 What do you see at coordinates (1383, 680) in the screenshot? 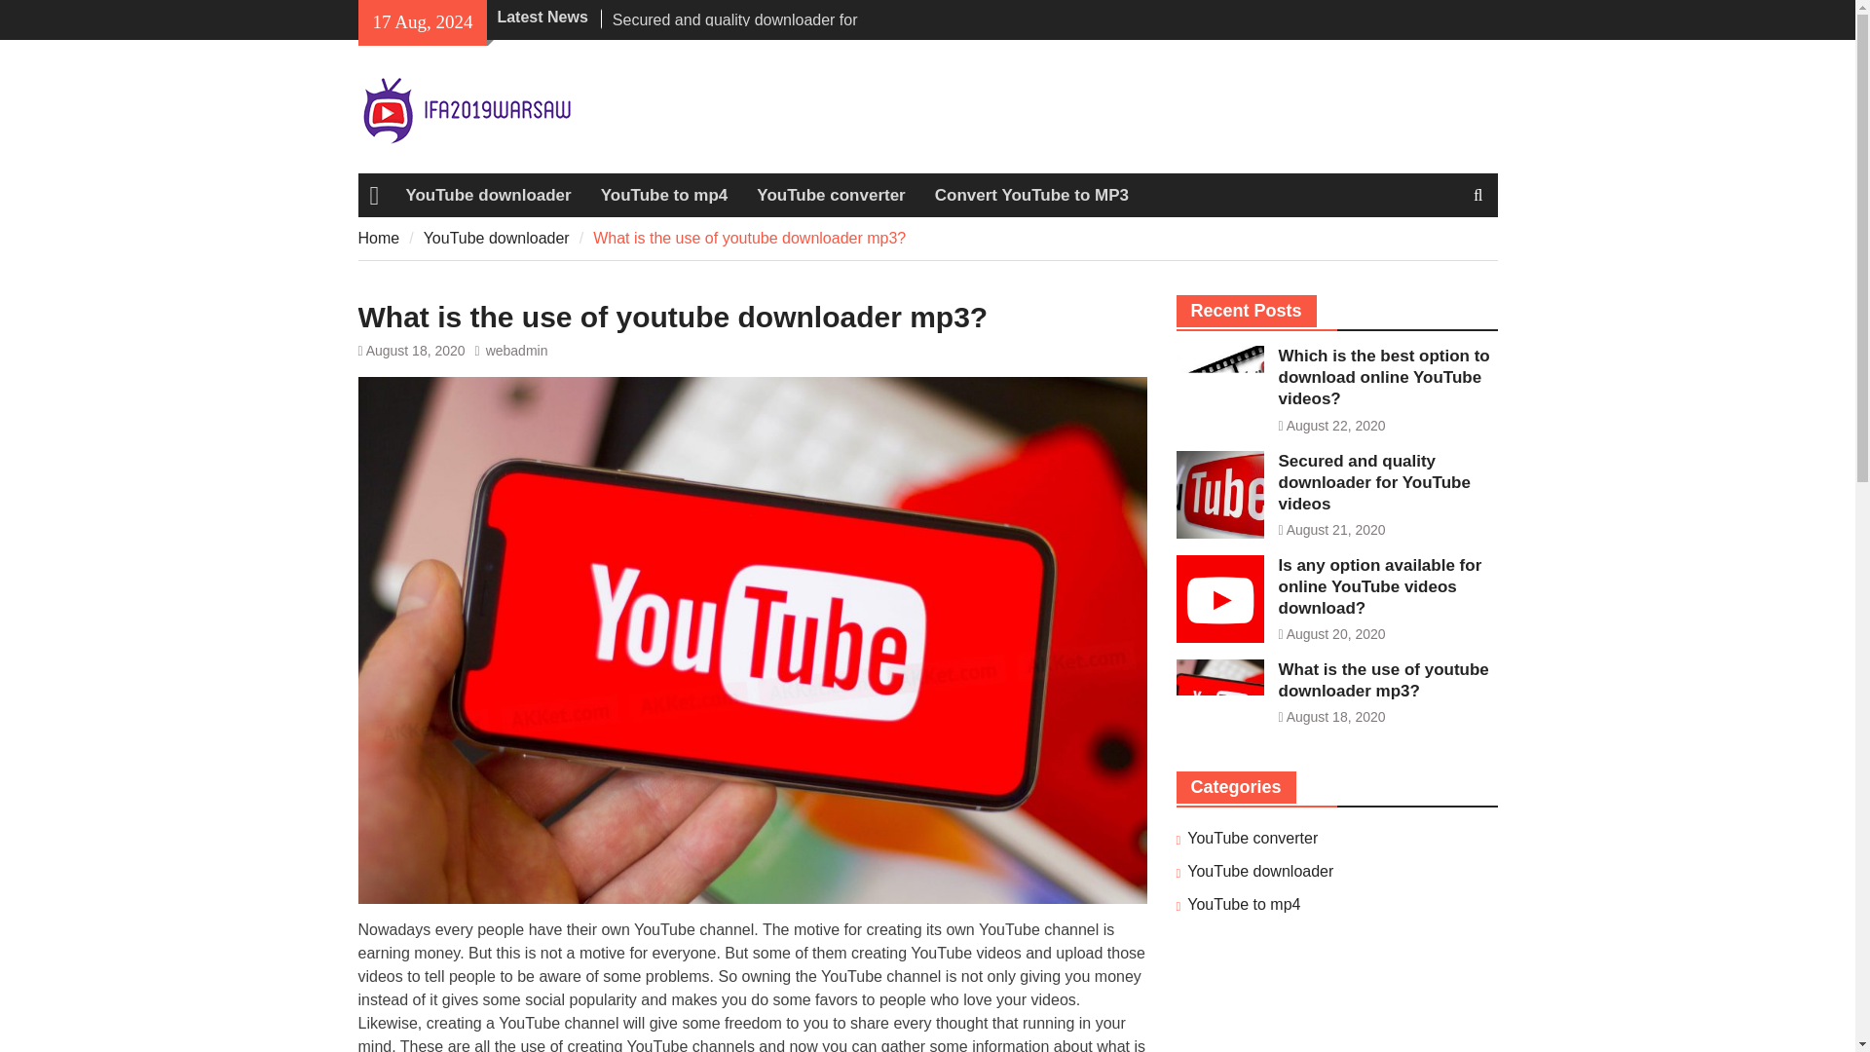
I see `What is the use of youtube downloader mp3?` at bounding box center [1383, 680].